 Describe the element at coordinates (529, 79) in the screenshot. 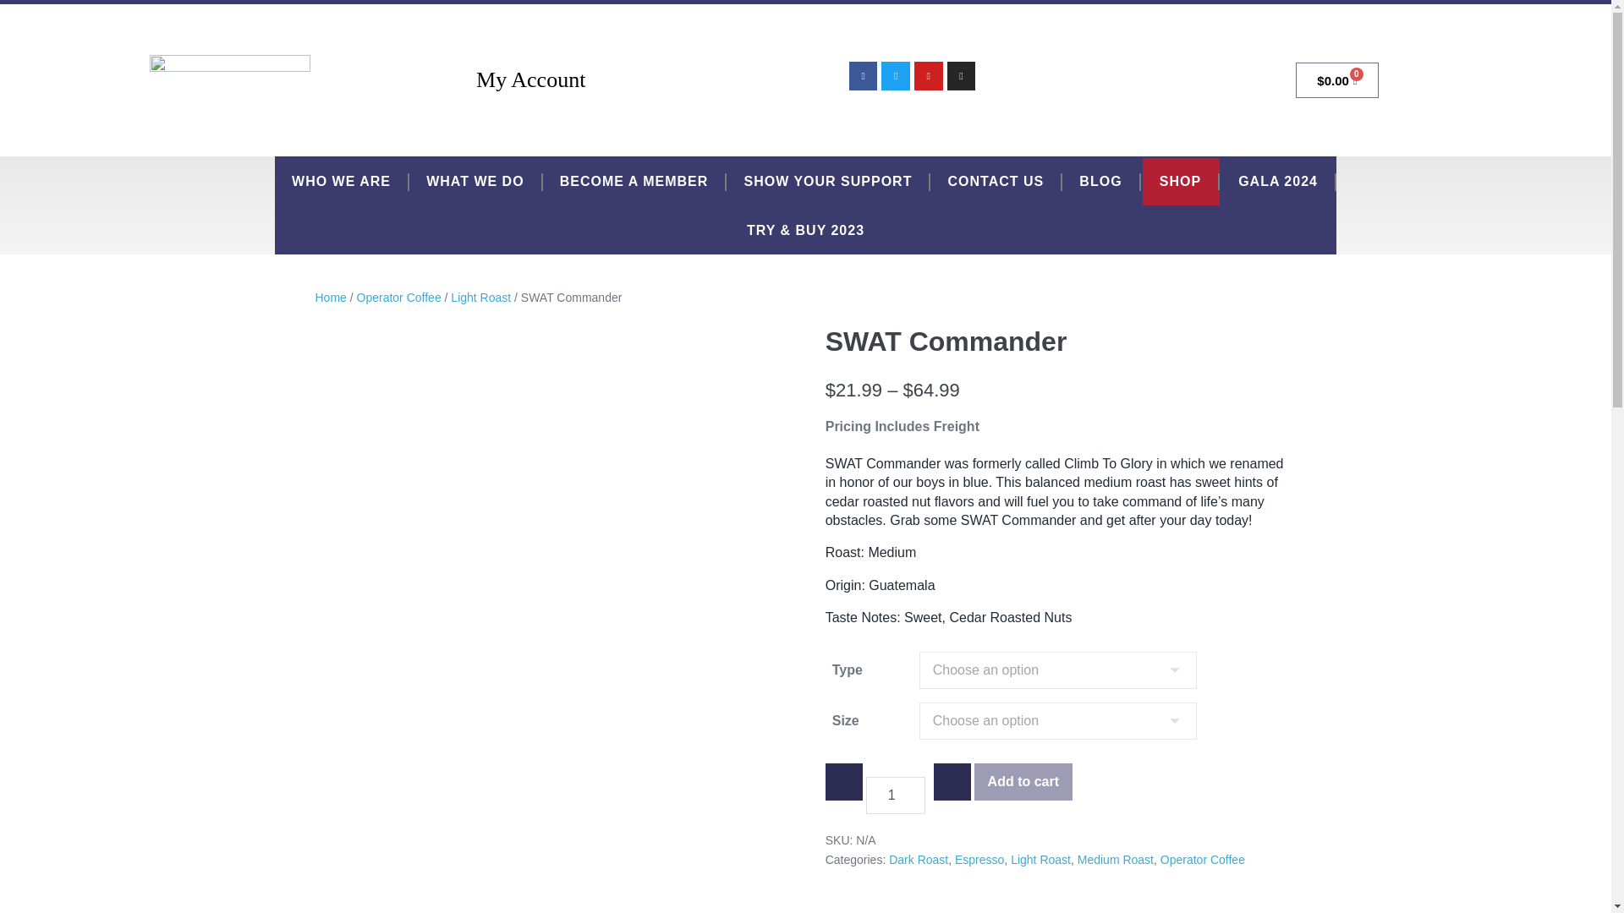

I see `My Account` at that location.